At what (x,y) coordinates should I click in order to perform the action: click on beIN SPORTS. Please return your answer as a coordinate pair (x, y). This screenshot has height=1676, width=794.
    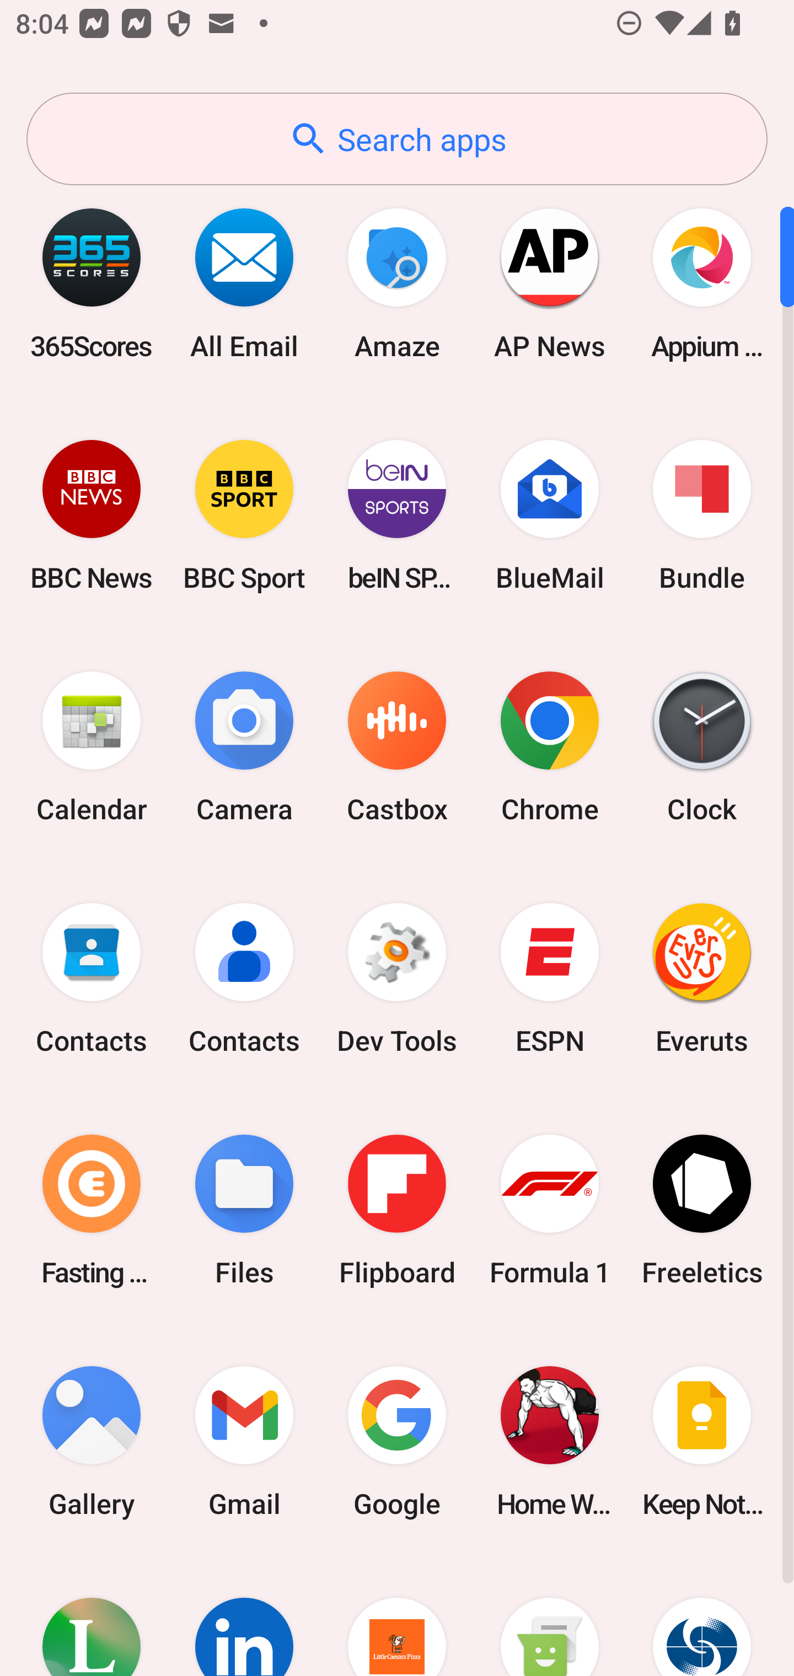
    Looking at the image, I should click on (397, 515).